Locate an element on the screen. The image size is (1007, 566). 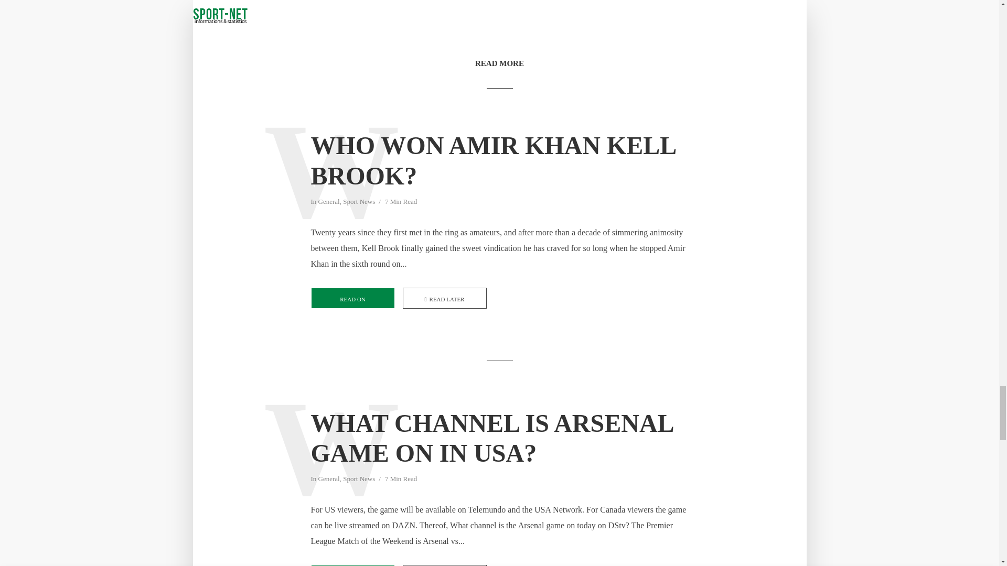
WHAT CHANNEL IS ARSENAL GAME ON IN USA? is located at coordinates (499, 438).